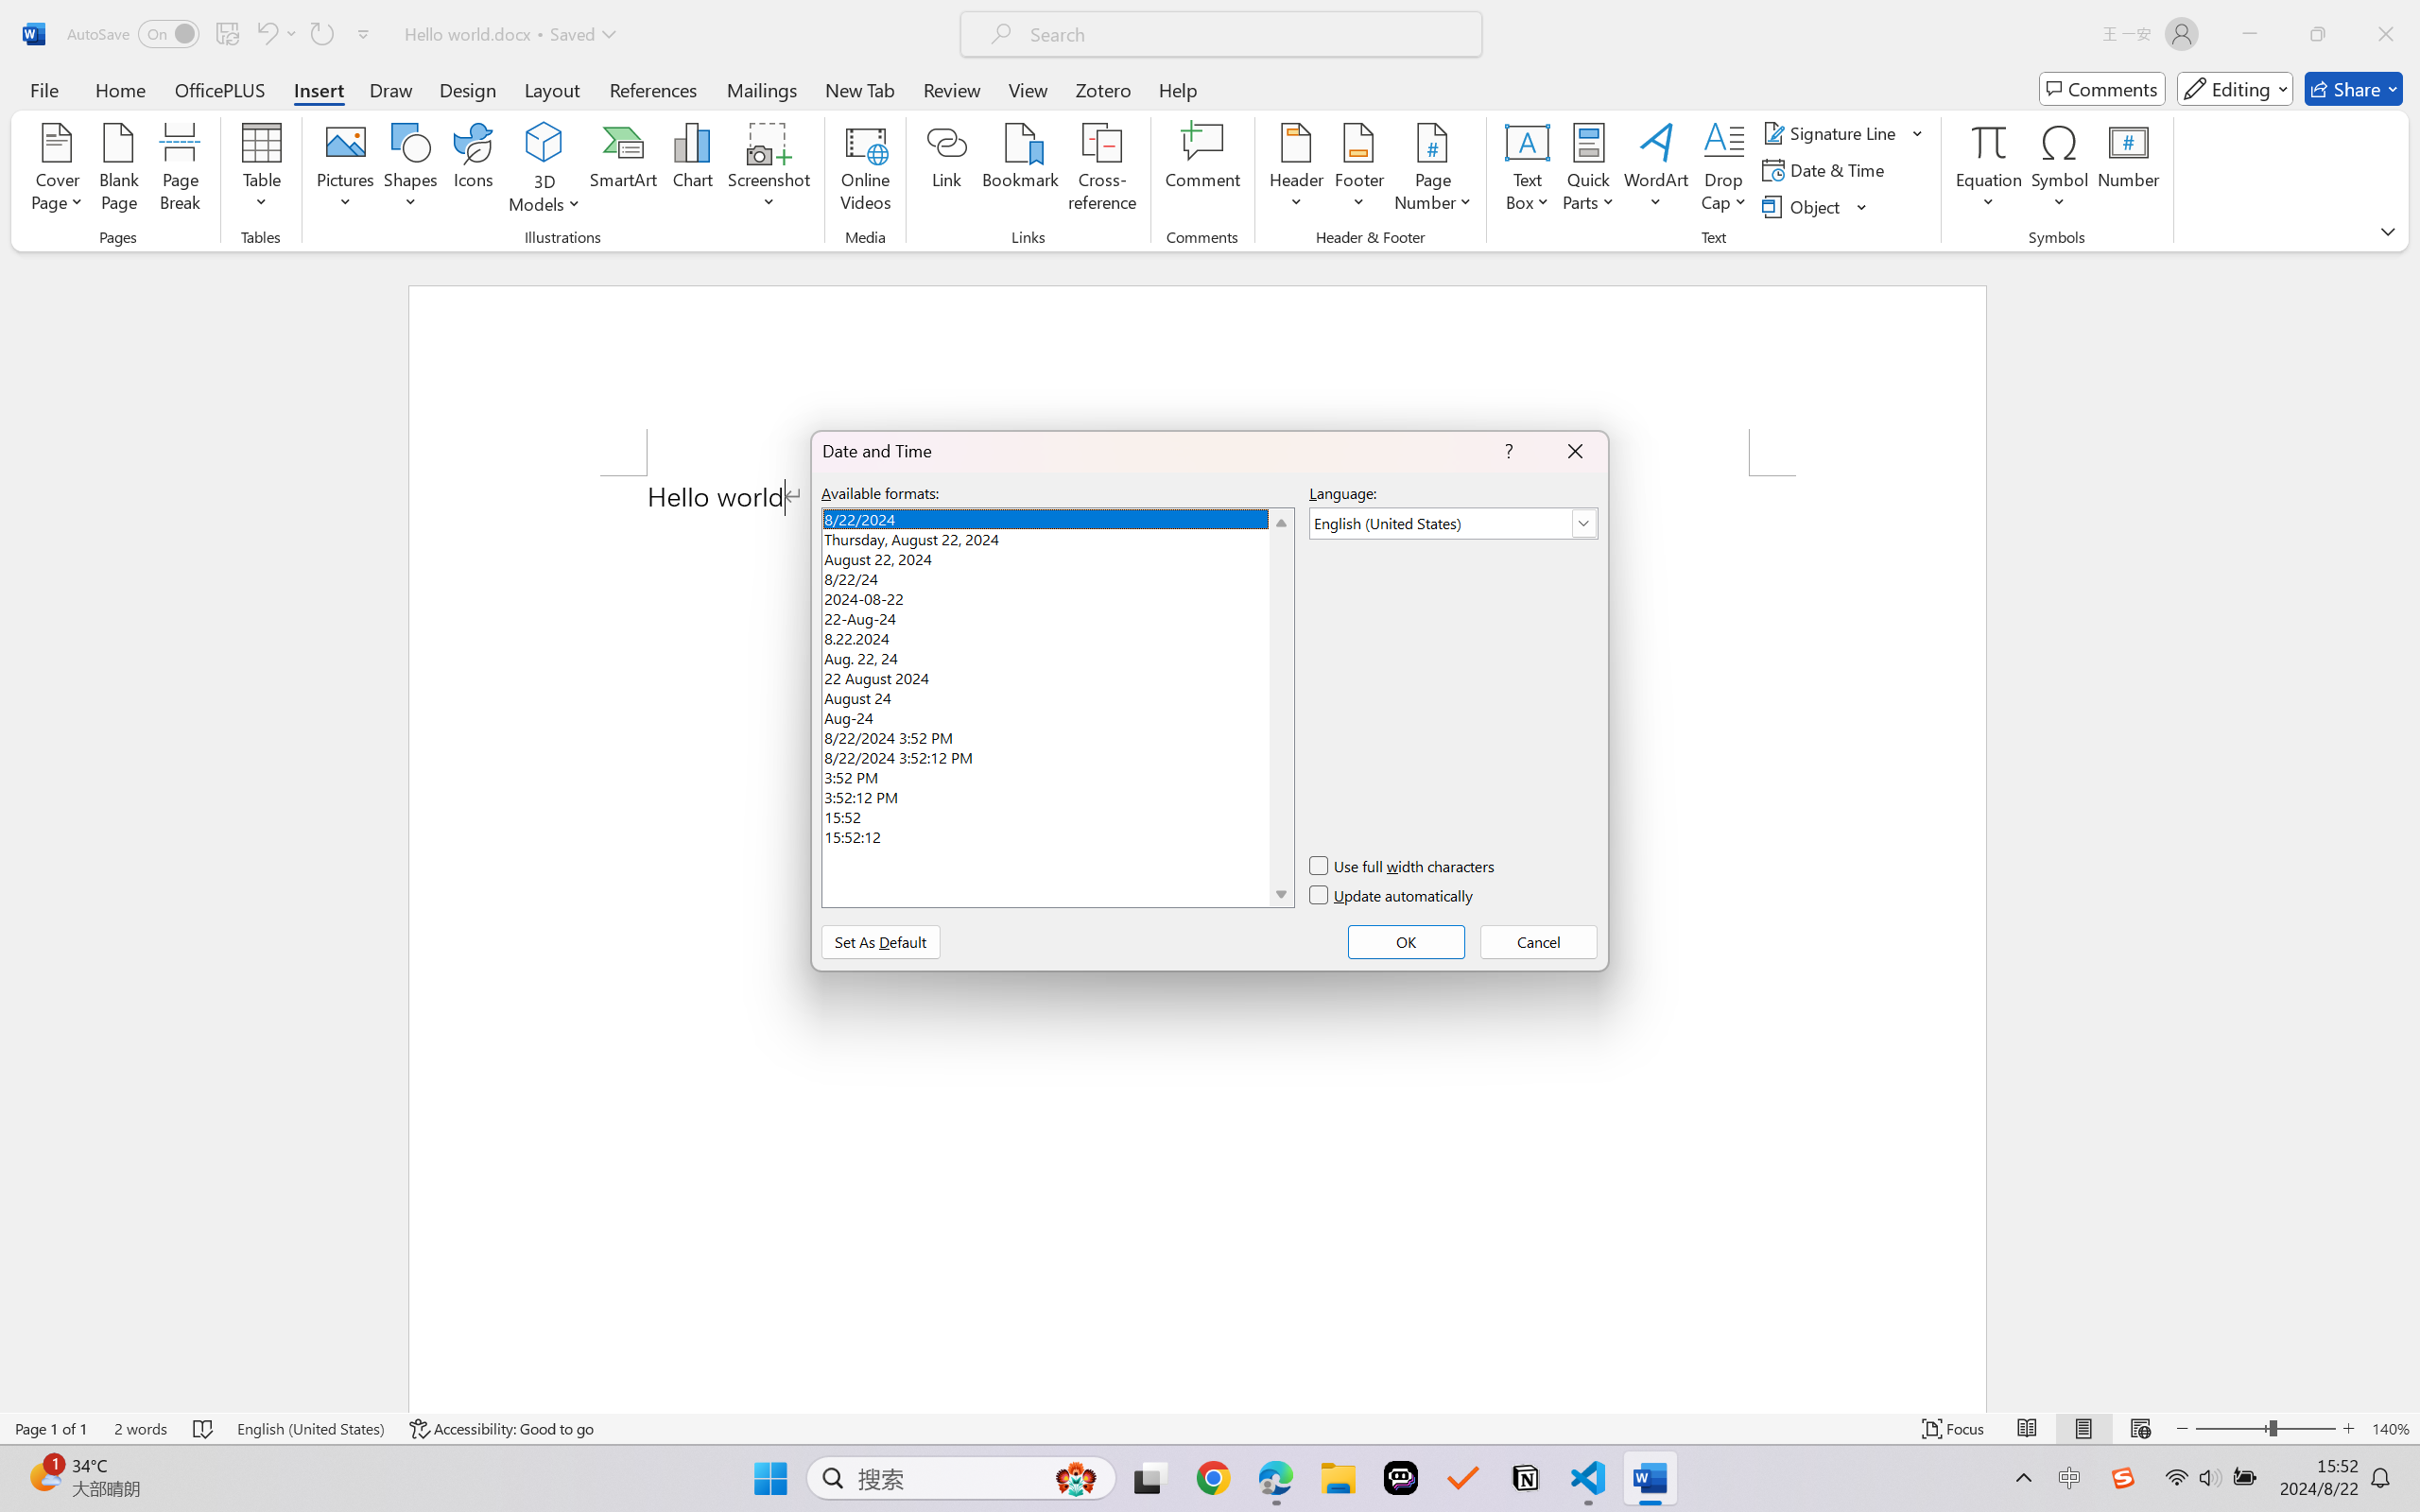 This screenshot has width=2420, height=1512. I want to click on Signature Line, so click(1832, 132).